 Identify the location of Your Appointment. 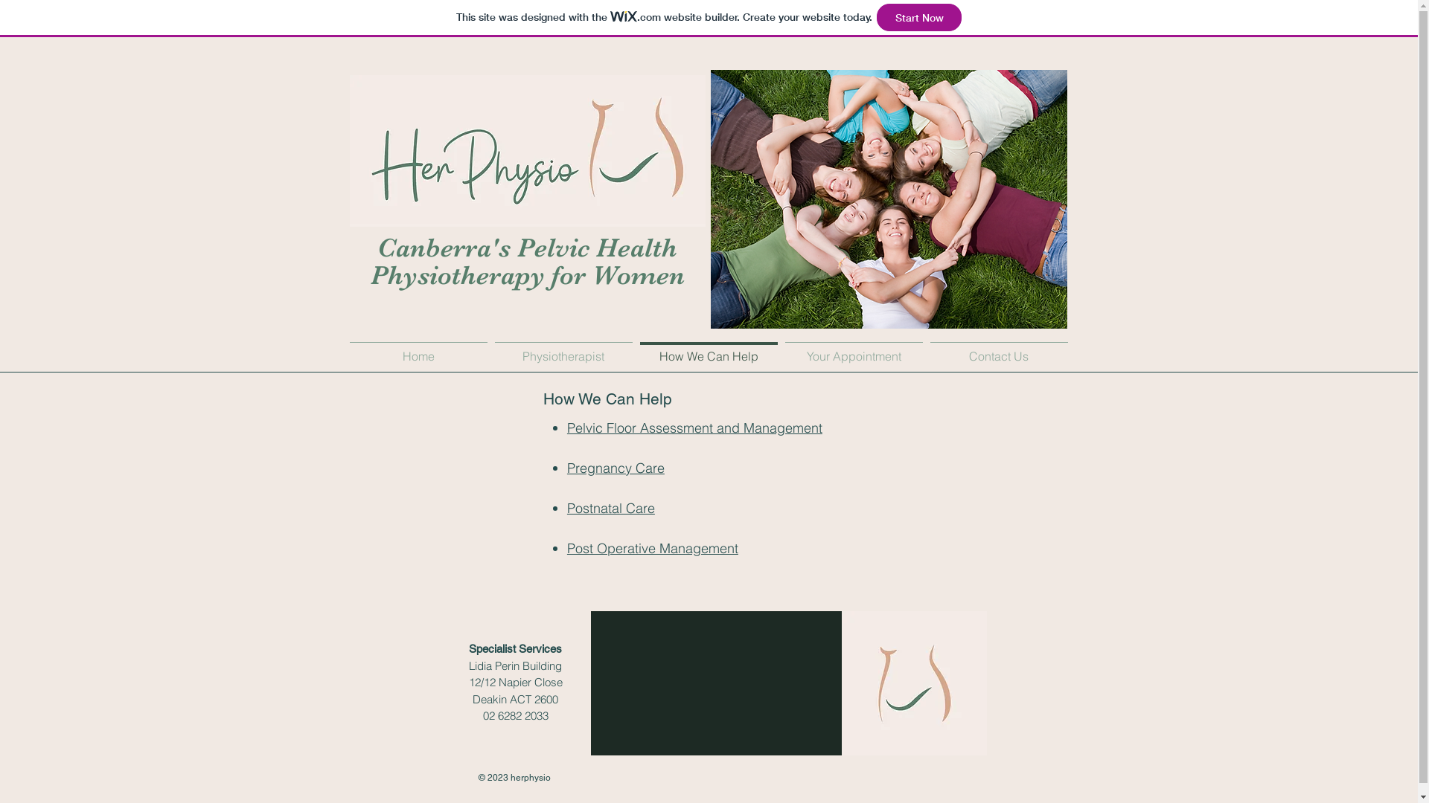
(854, 349).